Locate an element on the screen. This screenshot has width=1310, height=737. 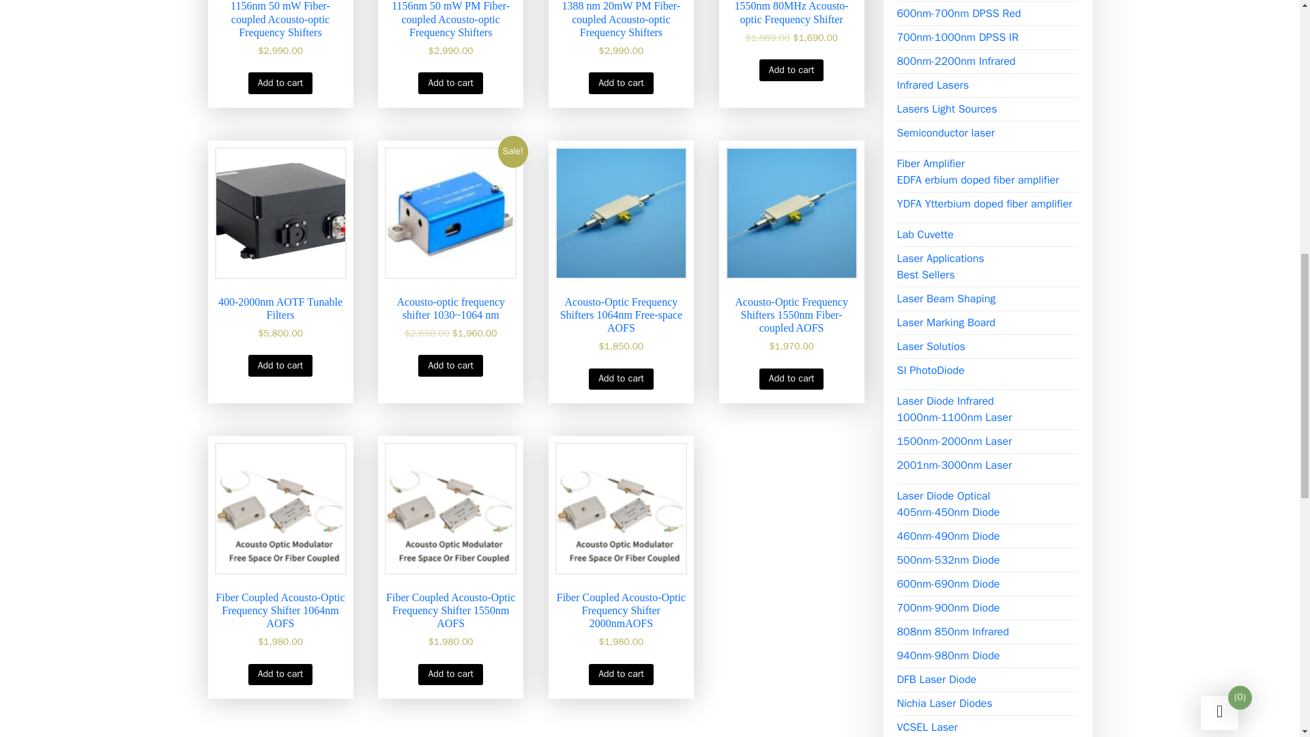
Add to cart is located at coordinates (280, 364).